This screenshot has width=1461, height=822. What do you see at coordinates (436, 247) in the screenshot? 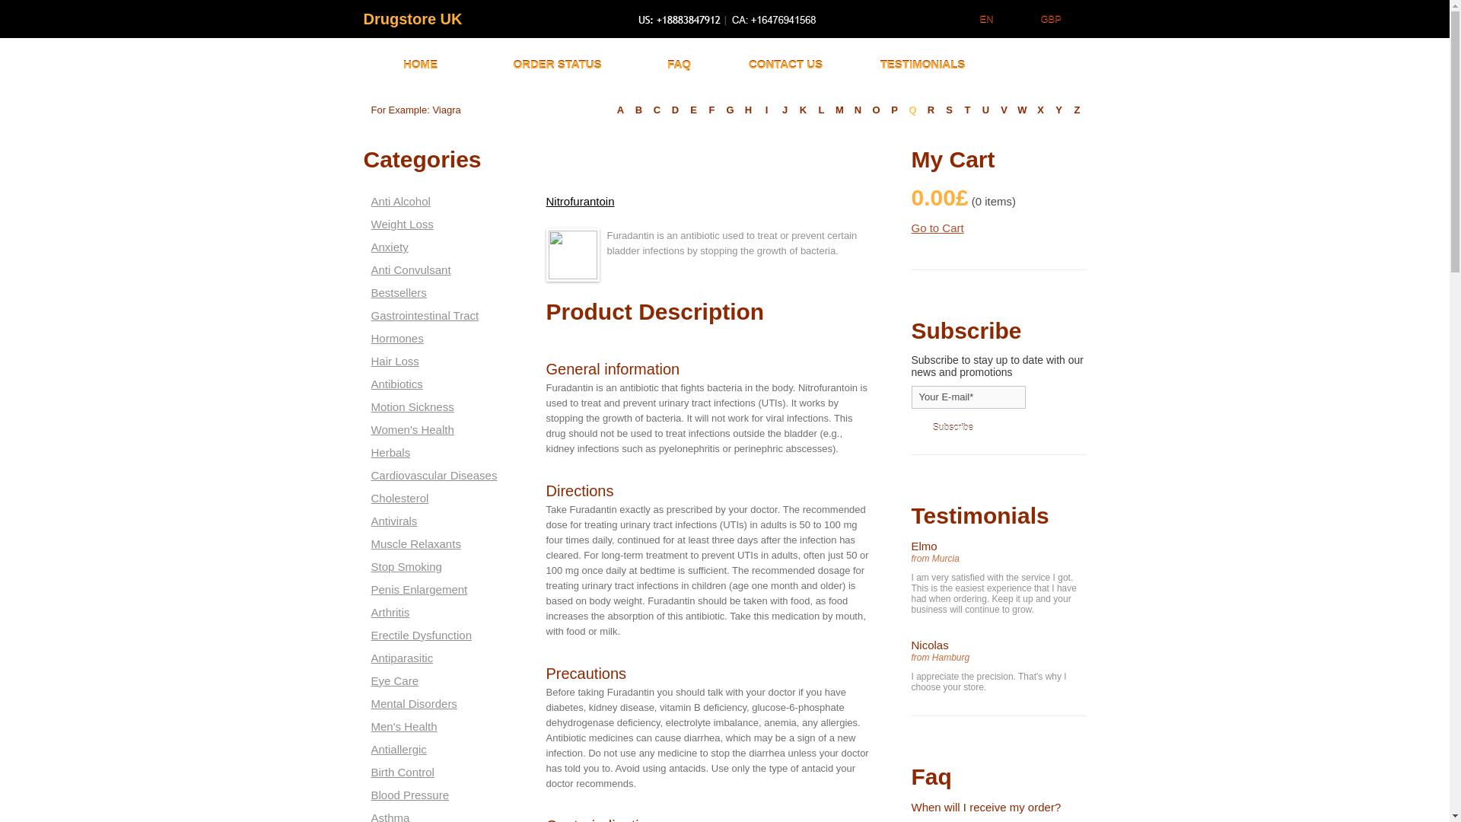
I see `Anxiety` at bounding box center [436, 247].